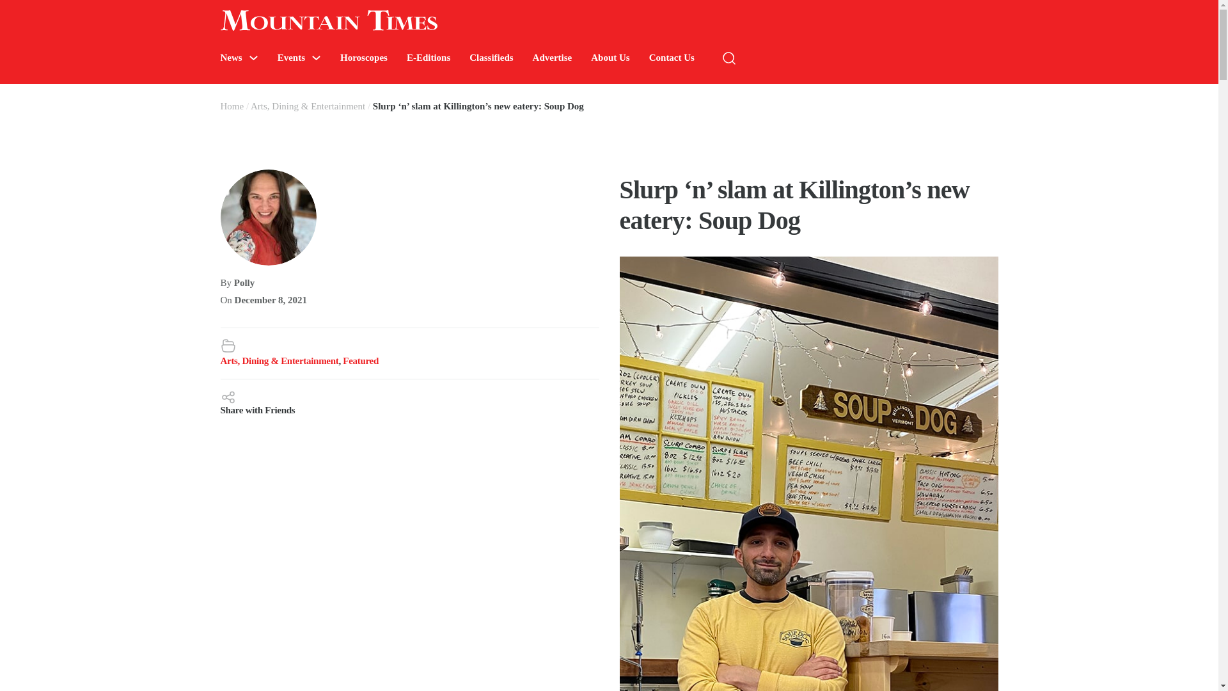 This screenshot has width=1228, height=691. I want to click on Events, so click(290, 58).